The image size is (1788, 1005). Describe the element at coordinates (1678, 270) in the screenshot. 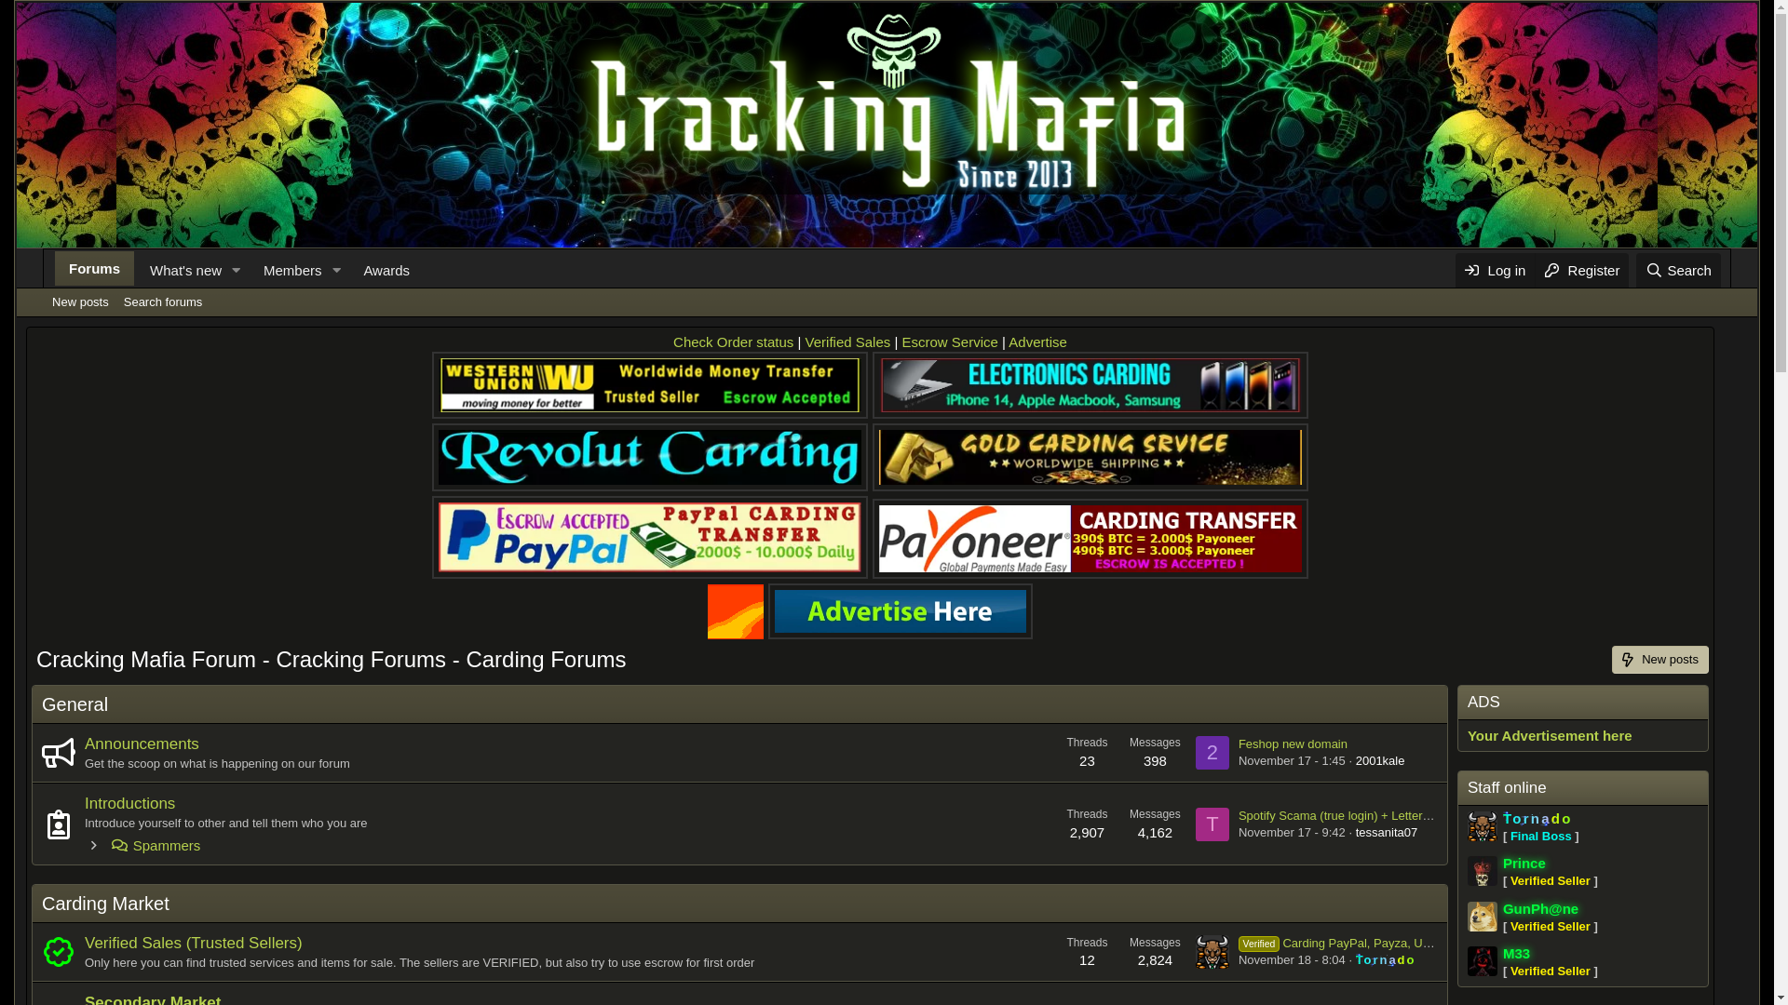

I see `Search` at that location.